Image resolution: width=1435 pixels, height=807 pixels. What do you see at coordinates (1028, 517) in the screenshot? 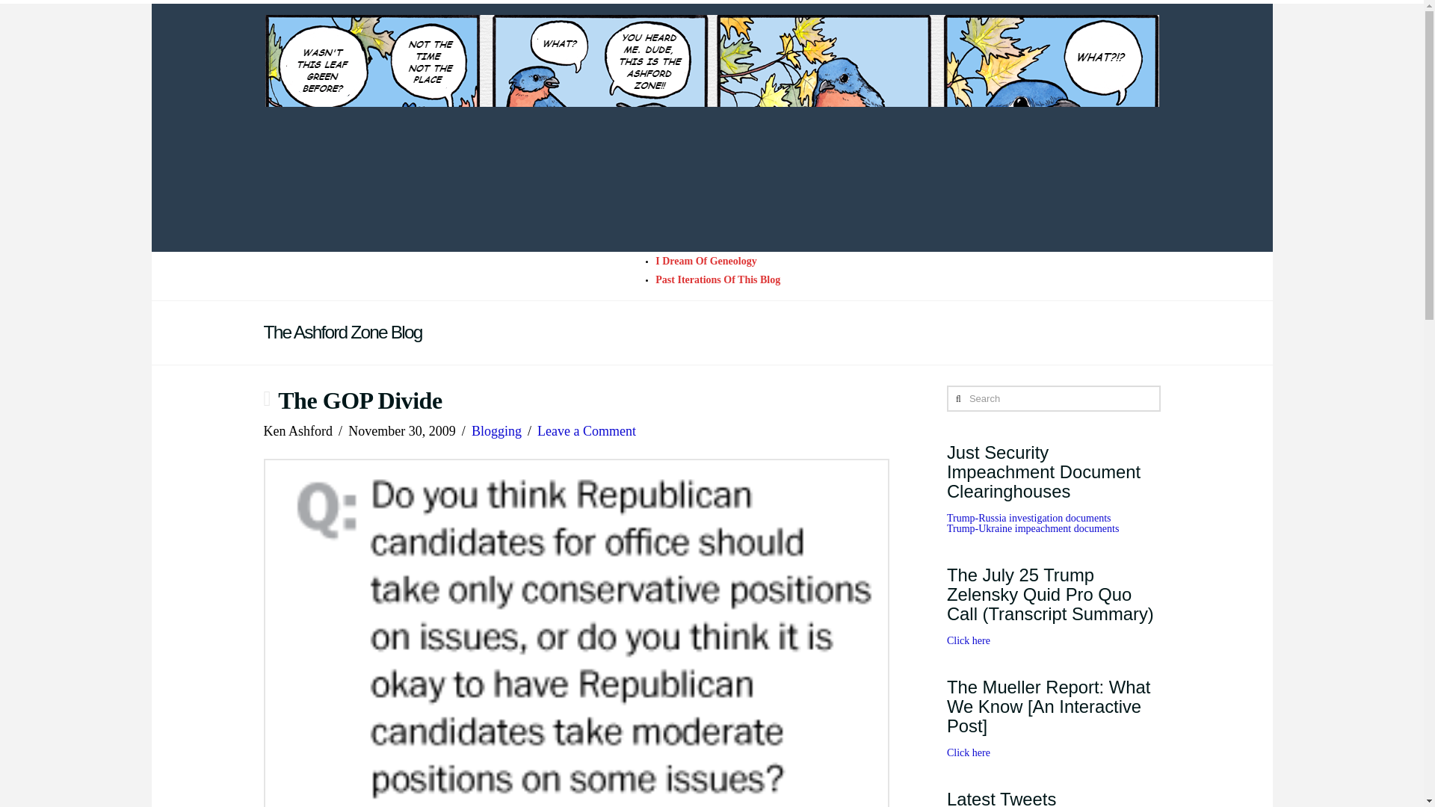
I see `Trump-Russia investigation documents` at bounding box center [1028, 517].